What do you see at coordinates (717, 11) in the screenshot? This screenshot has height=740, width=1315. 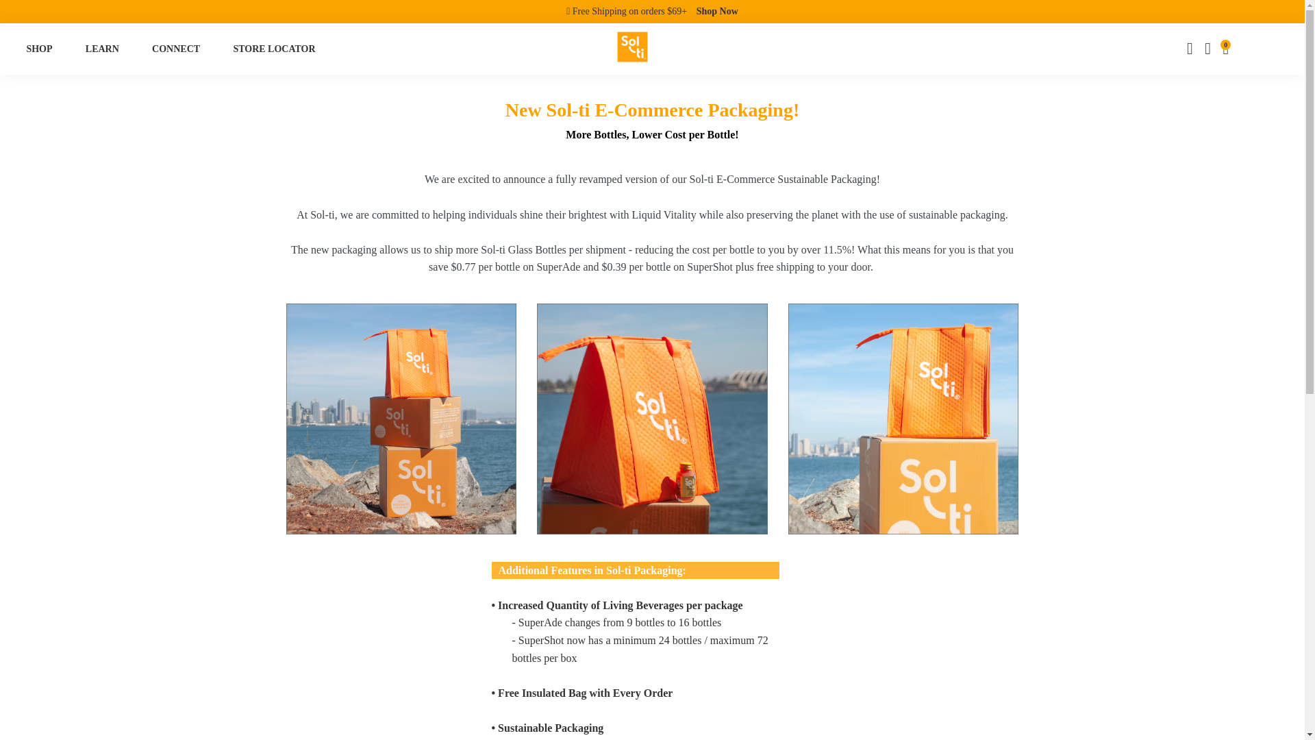 I see `Shop page ` at bounding box center [717, 11].